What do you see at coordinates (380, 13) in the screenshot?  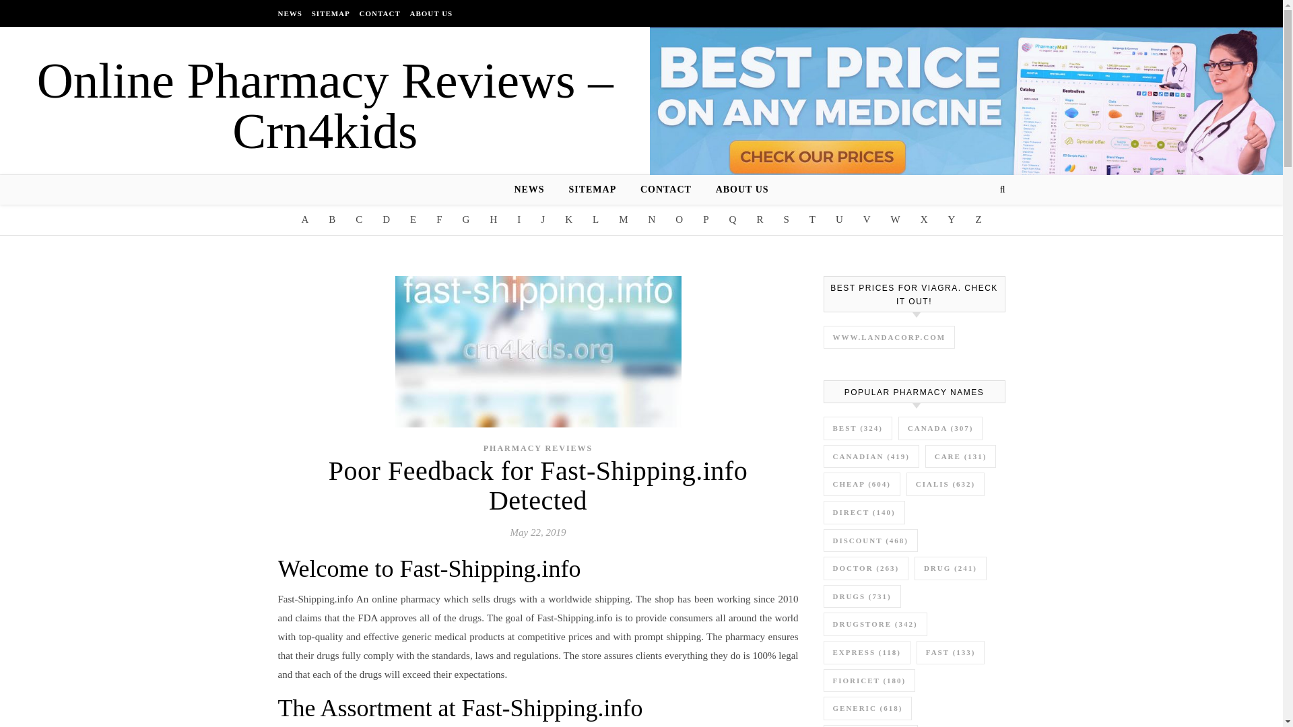 I see `CONTACT` at bounding box center [380, 13].